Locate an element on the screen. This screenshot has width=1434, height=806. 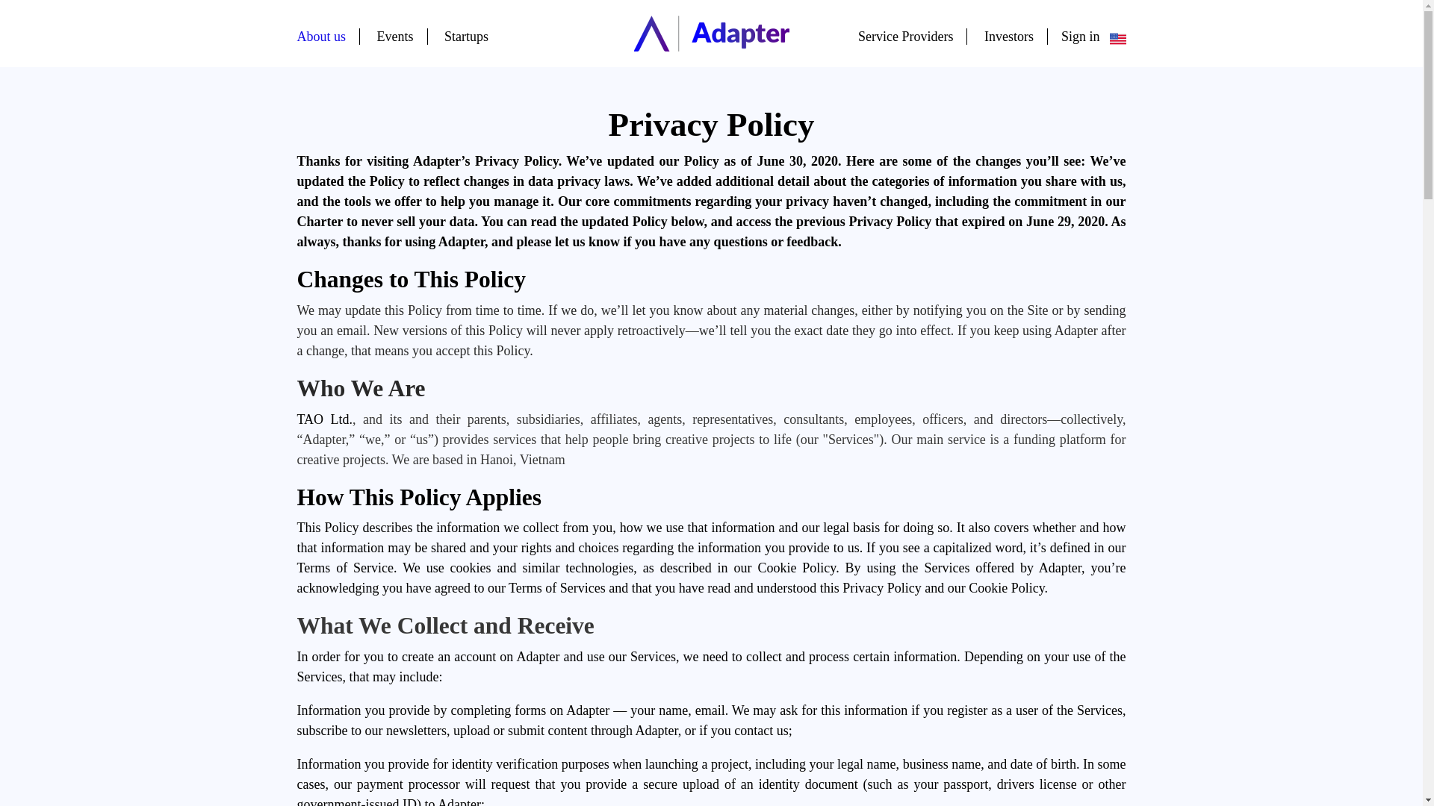
Events is located at coordinates (395, 36).